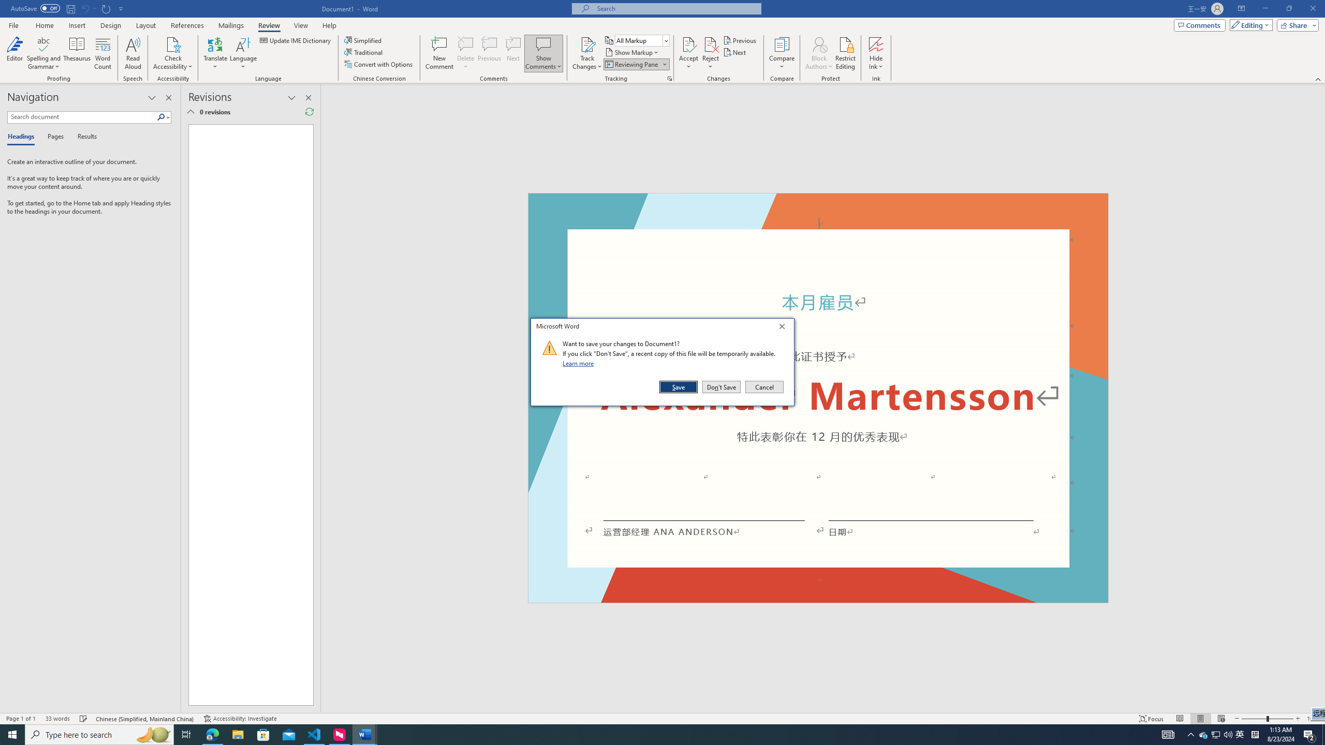 Image resolution: width=1325 pixels, height=745 pixels. What do you see at coordinates (44, 25) in the screenshot?
I see `Home` at bounding box center [44, 25].